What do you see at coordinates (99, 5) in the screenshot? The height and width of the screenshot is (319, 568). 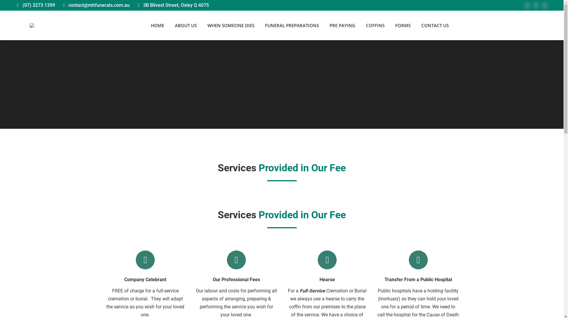 I see `contact@mhfunerals.com.au` at bounding box center [99, 5].